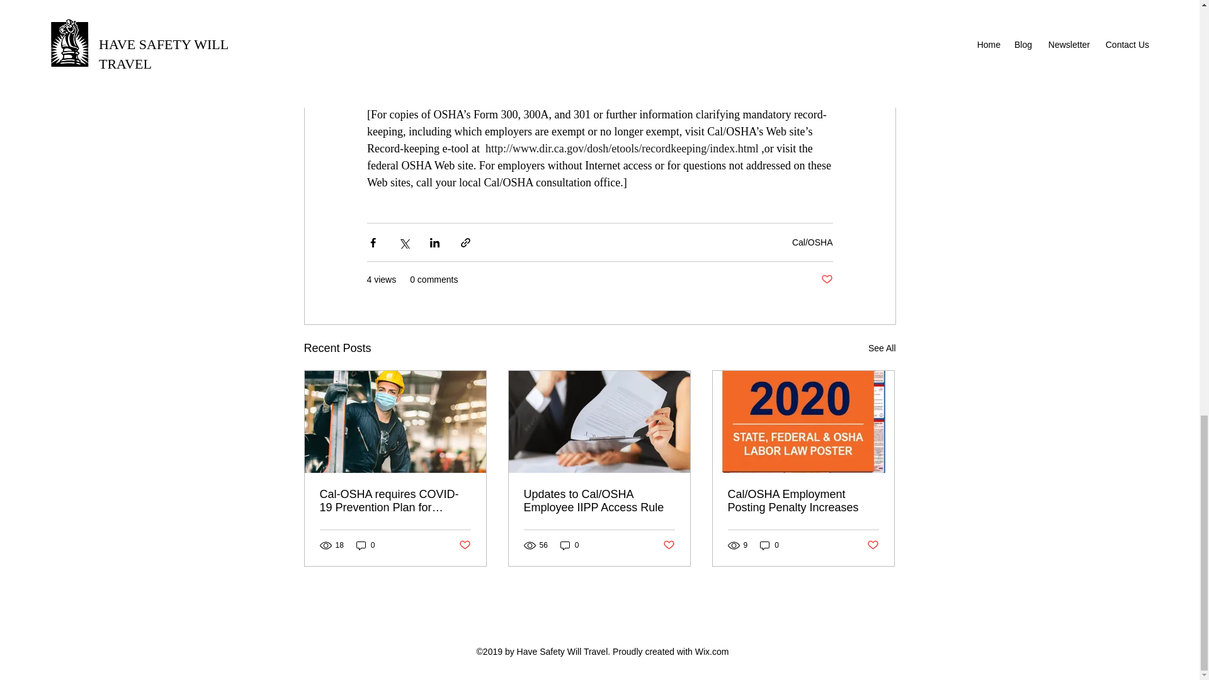 The image size is (1209, 680). I want to click on Post not marked as liked, so click(463, 545).